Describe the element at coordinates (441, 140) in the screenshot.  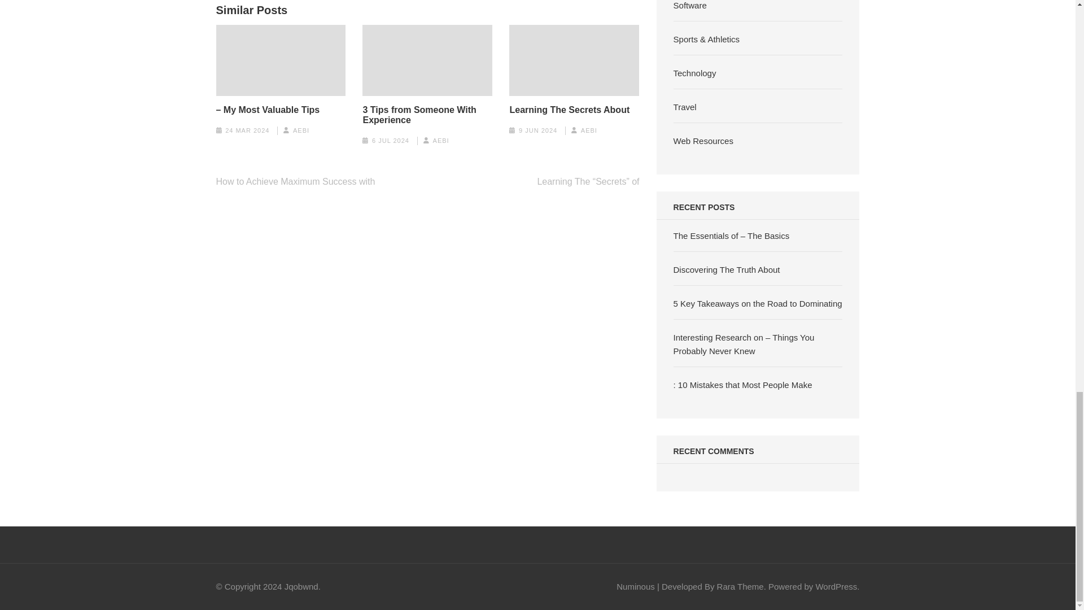
I see `AEBI` at that location.